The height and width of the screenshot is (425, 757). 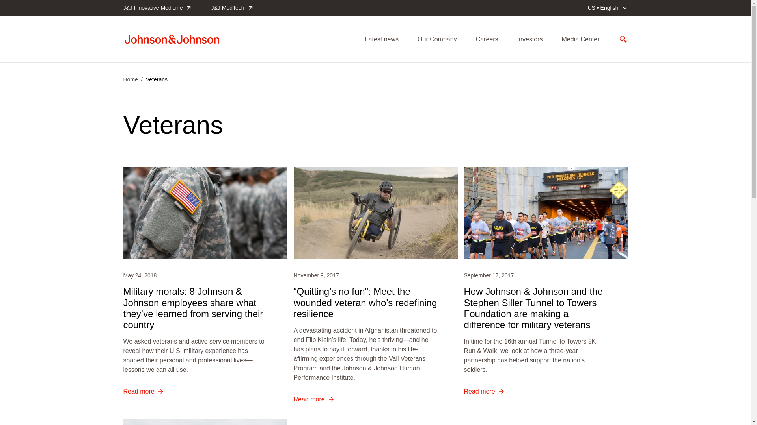 I want to click on Latest news, so click(x=382, y=39).